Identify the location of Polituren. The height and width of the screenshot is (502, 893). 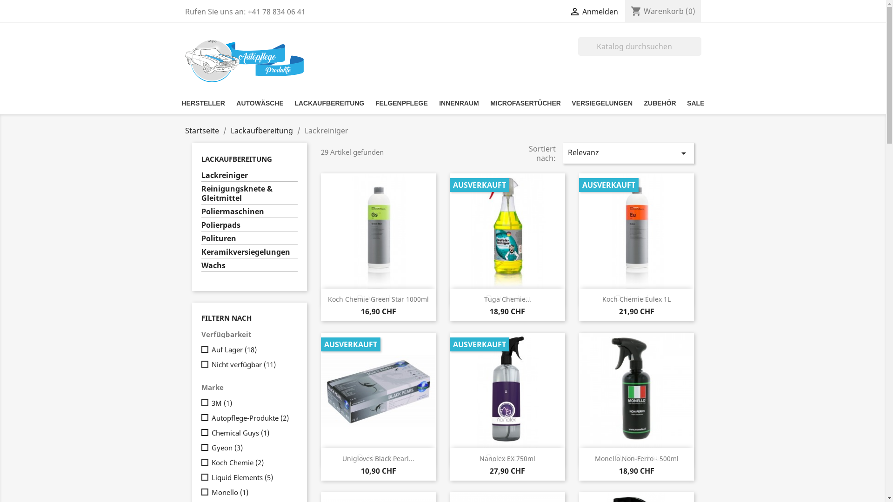
(249, 239).